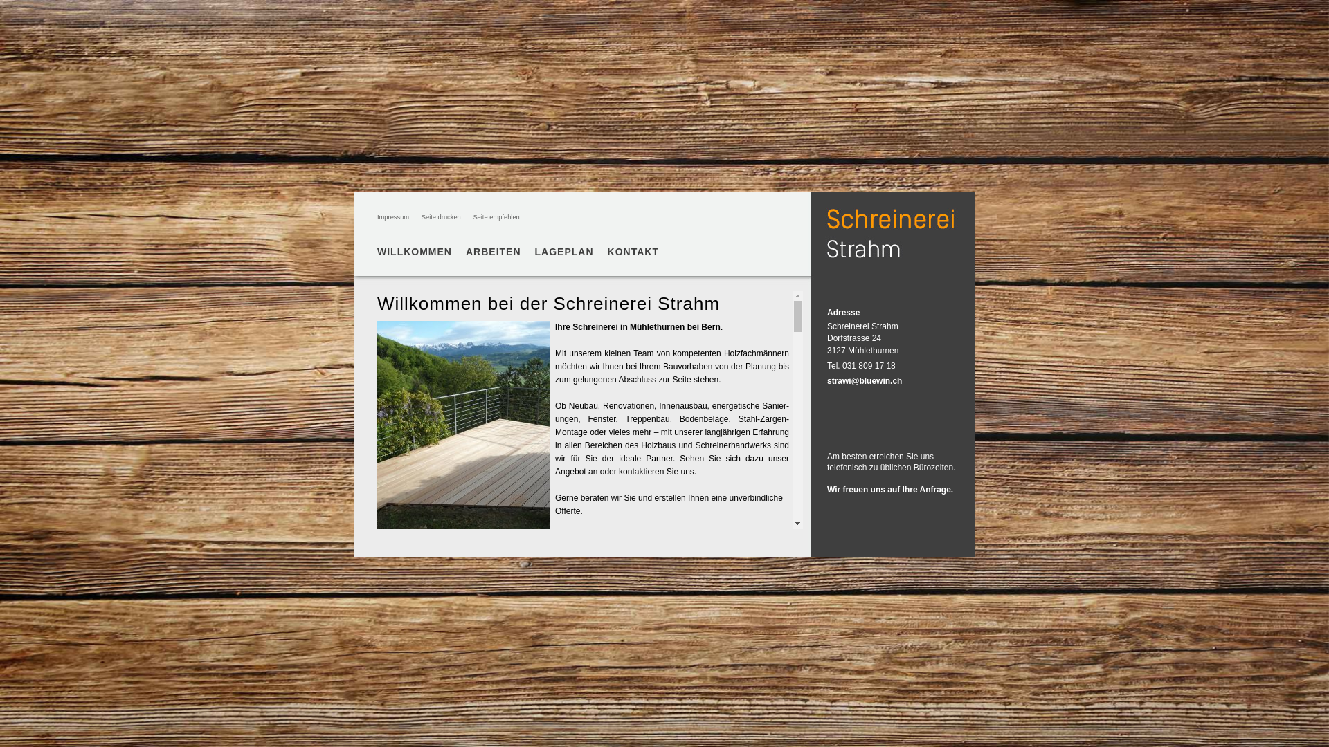 This screenshot has height=747, width=1329. I want to click on Seite empfehlen, so click(496, 217).